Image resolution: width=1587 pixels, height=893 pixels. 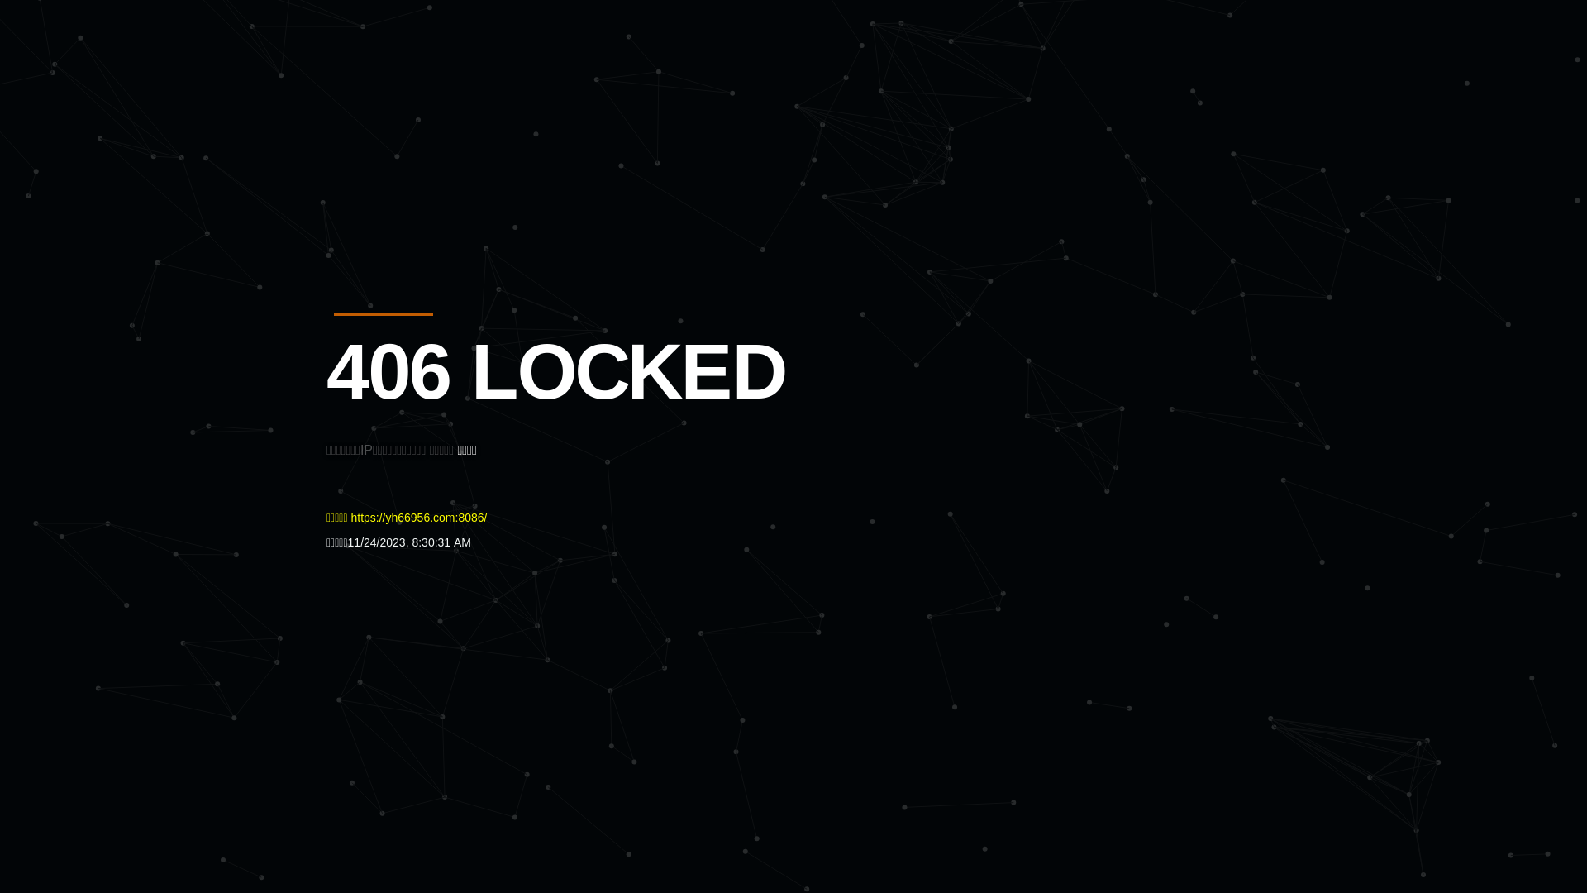 What do you see at coordinates (448, 94) in the screenshot?
I see `Quatro` at bounding box center [448, 94].